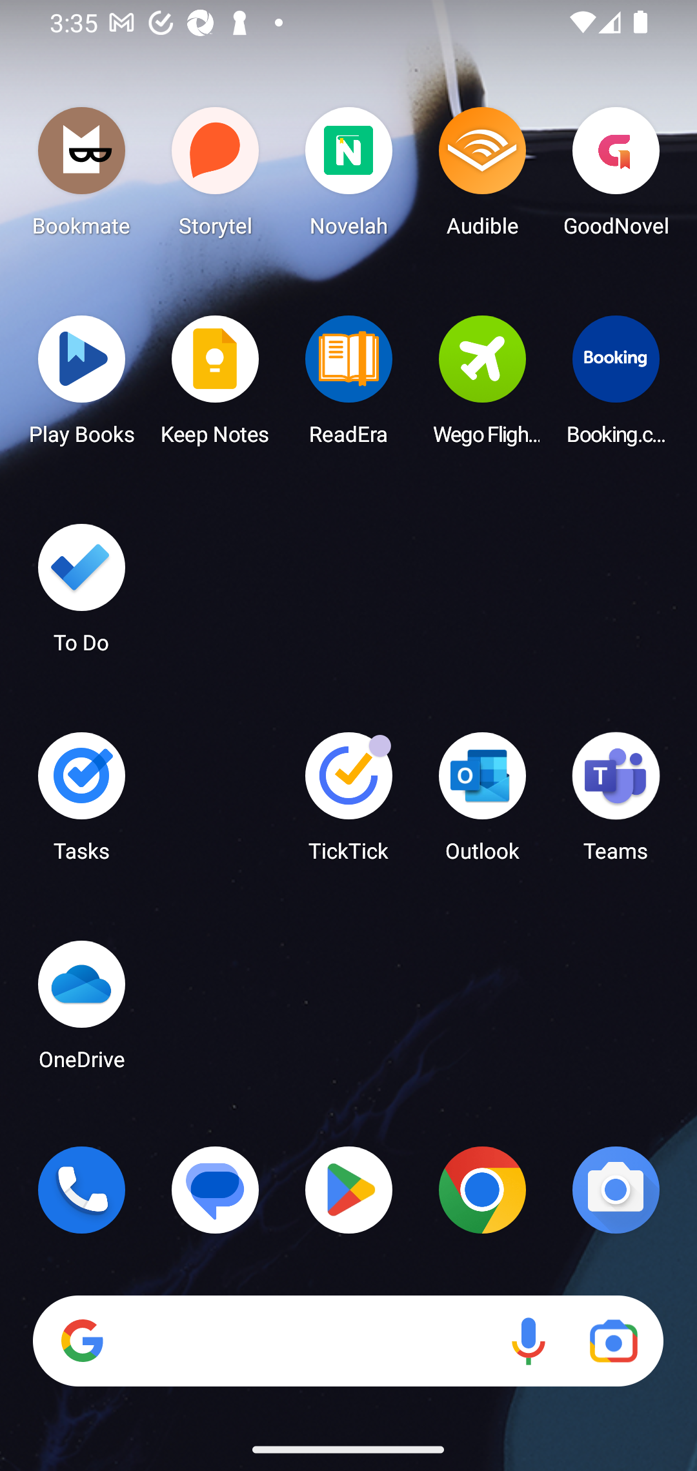 The image size is (697, 1471). I want to click on Bookmate, so click(81, 177).